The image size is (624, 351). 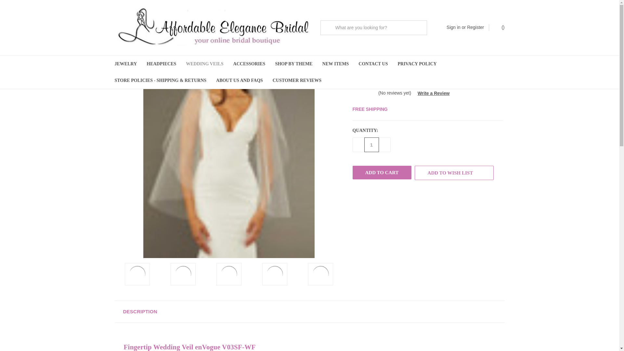 I want to click on Waterfall Cut Ivory Fingertip Wedding Veil enVogue V03SF-WF, so click(x=229, y=274).